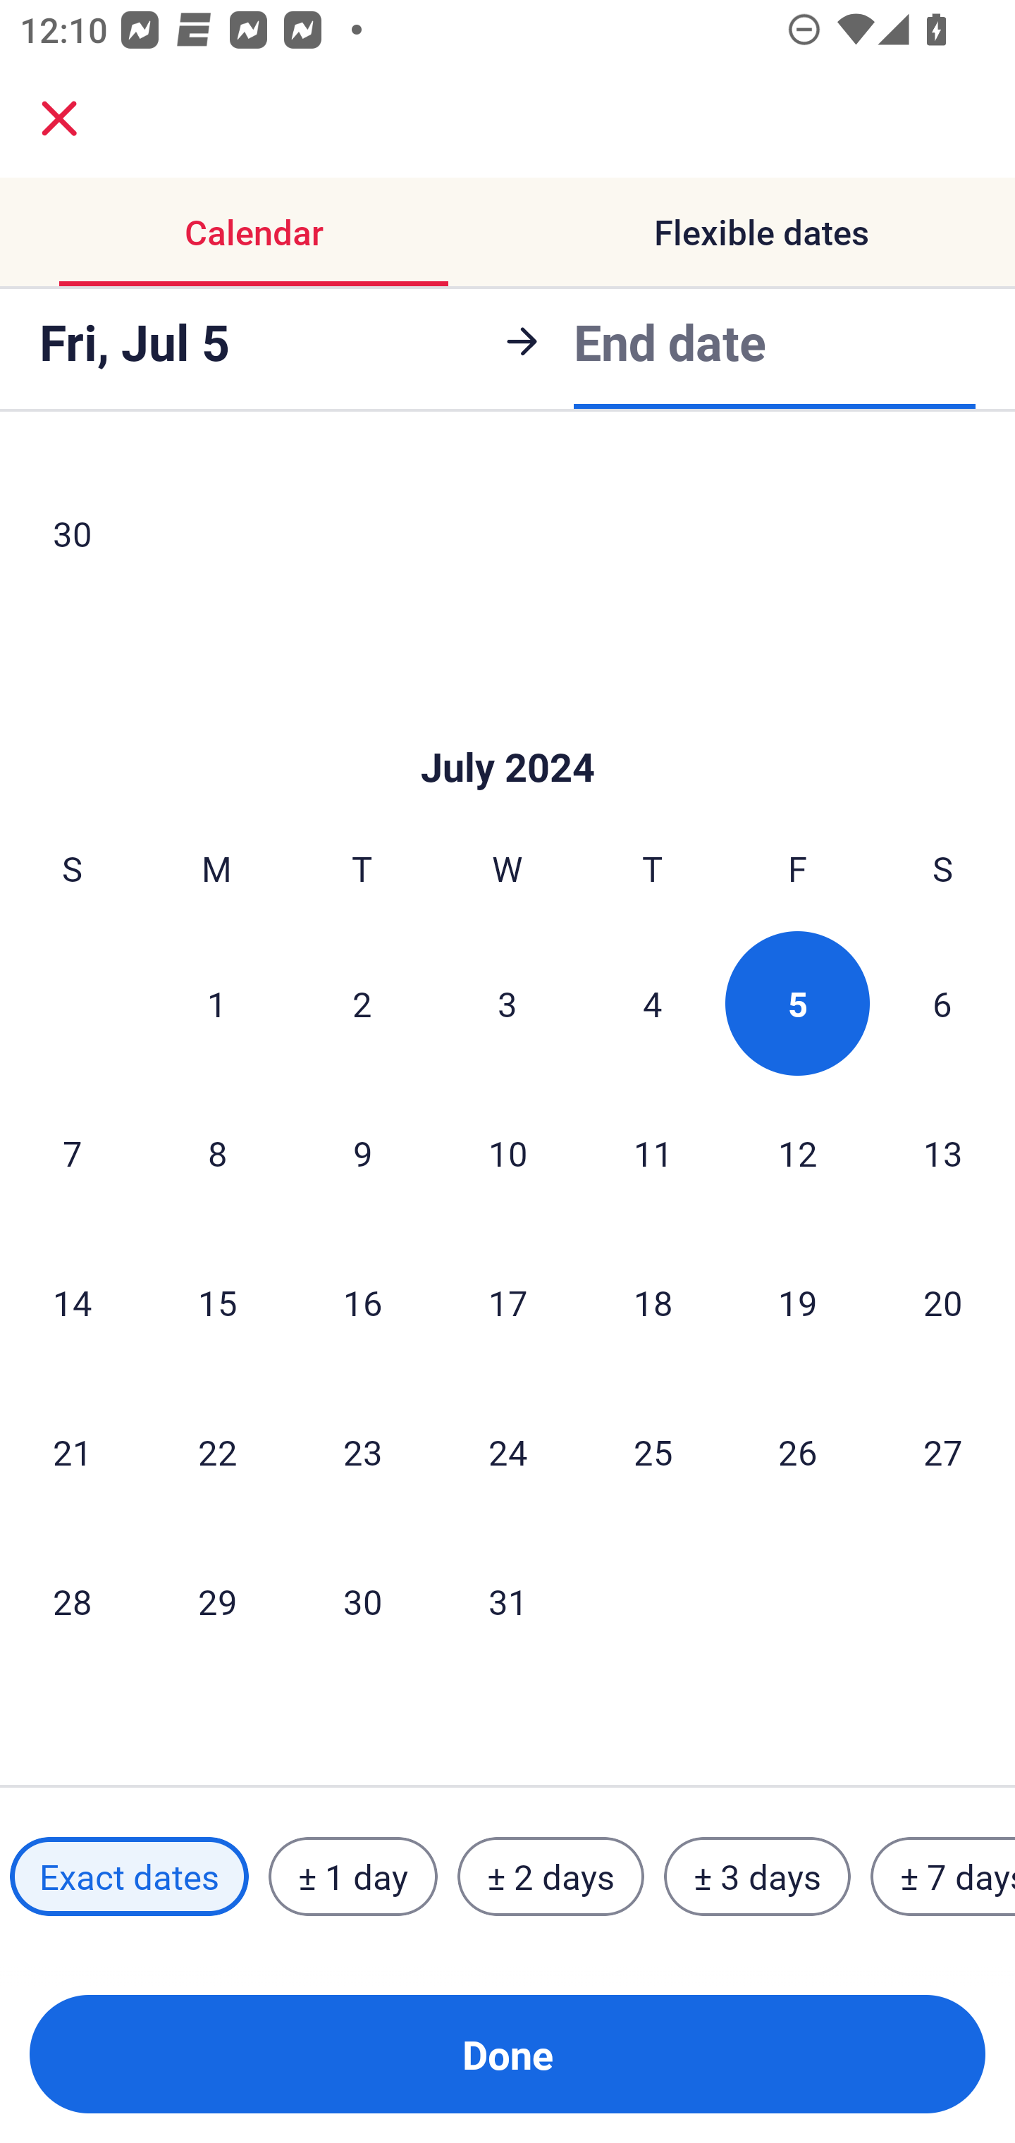 The width and height of the screenshot is (1015, 2143). I want to click on 24 Wednesday, July 24, 2024, so click(508, 1451).